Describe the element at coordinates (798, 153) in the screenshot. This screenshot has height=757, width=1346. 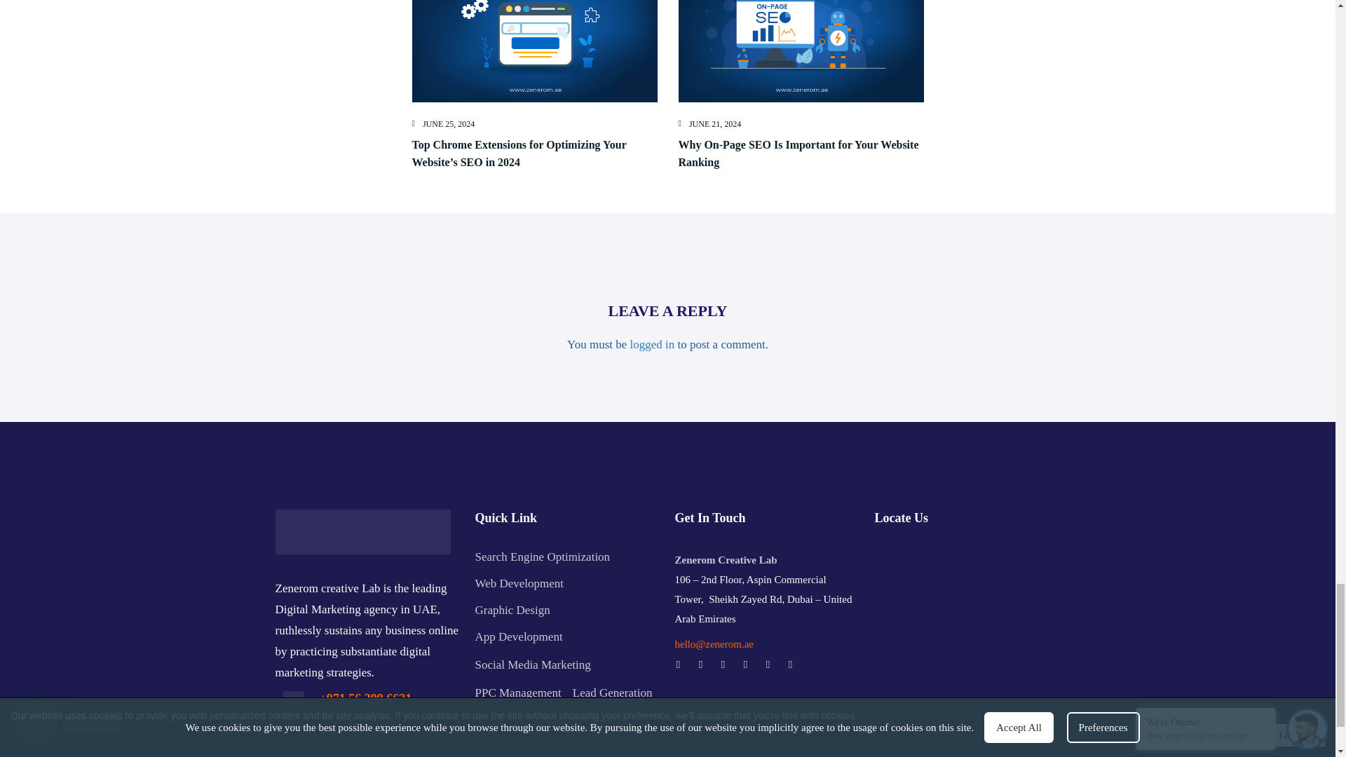
I see `Why On-Page SEO Is Important for Your Website Ranking` at that location.